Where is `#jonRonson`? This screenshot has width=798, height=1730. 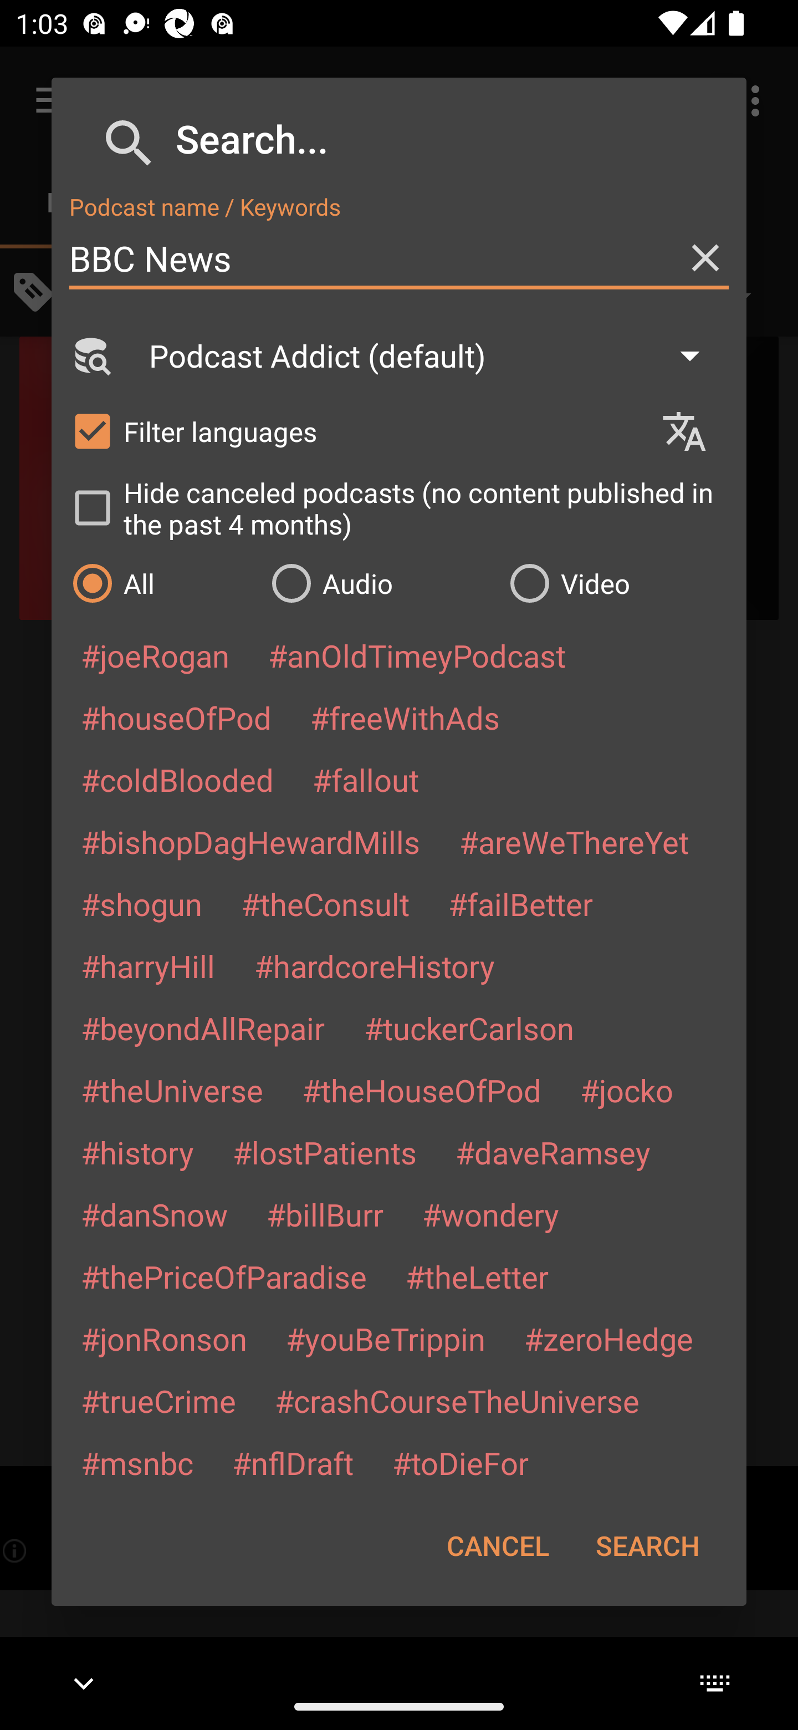
#jonRonson is located at coordinates (164, 1339).